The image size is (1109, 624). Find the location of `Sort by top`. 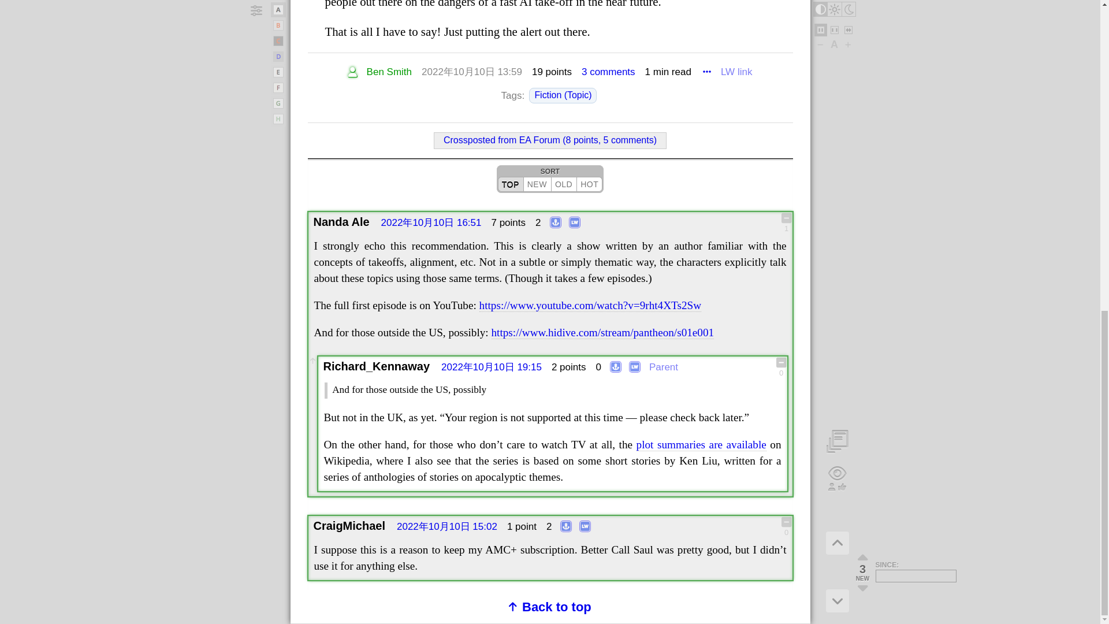

Sort by top is located at coordinates (511, 184).